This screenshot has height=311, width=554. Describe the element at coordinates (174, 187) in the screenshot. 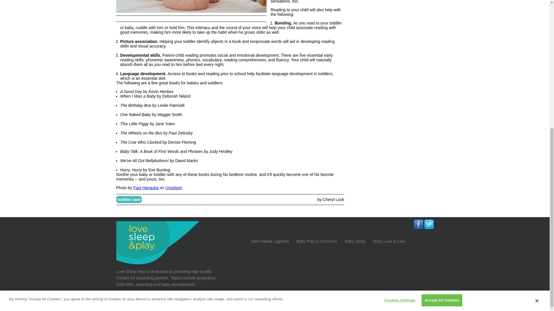

I see `Unsplash` at that location.